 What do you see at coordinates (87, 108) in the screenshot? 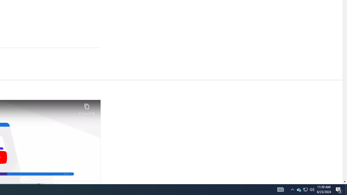
I see `Copy link` at bounding box center [87, 108].